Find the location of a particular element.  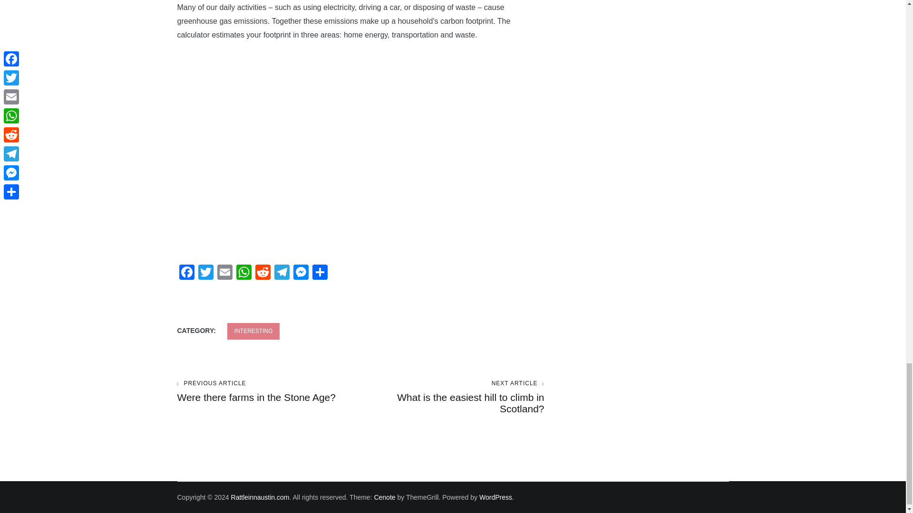

Twitter is located at coordinates (243, 274).